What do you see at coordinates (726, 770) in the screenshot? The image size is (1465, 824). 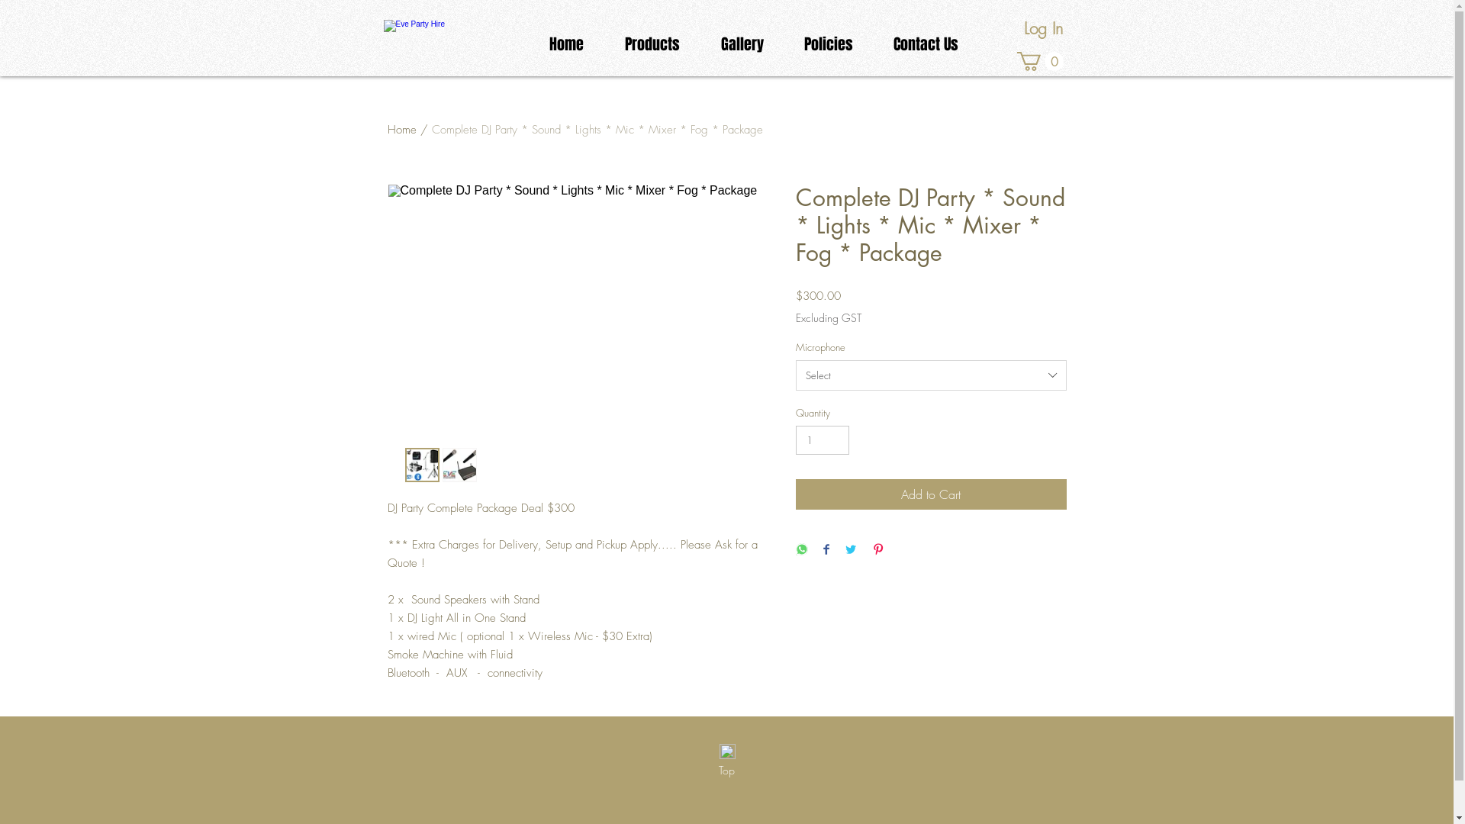 I see `Top` at bounding box center [726, 770].